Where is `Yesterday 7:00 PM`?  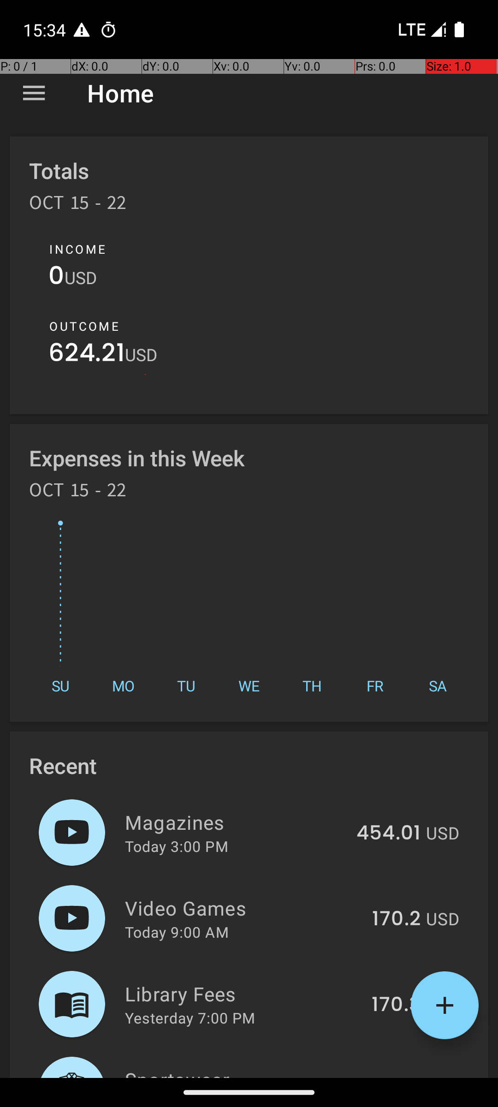 Yesterday 7:00 PM is located at coordinates (190, 1018).